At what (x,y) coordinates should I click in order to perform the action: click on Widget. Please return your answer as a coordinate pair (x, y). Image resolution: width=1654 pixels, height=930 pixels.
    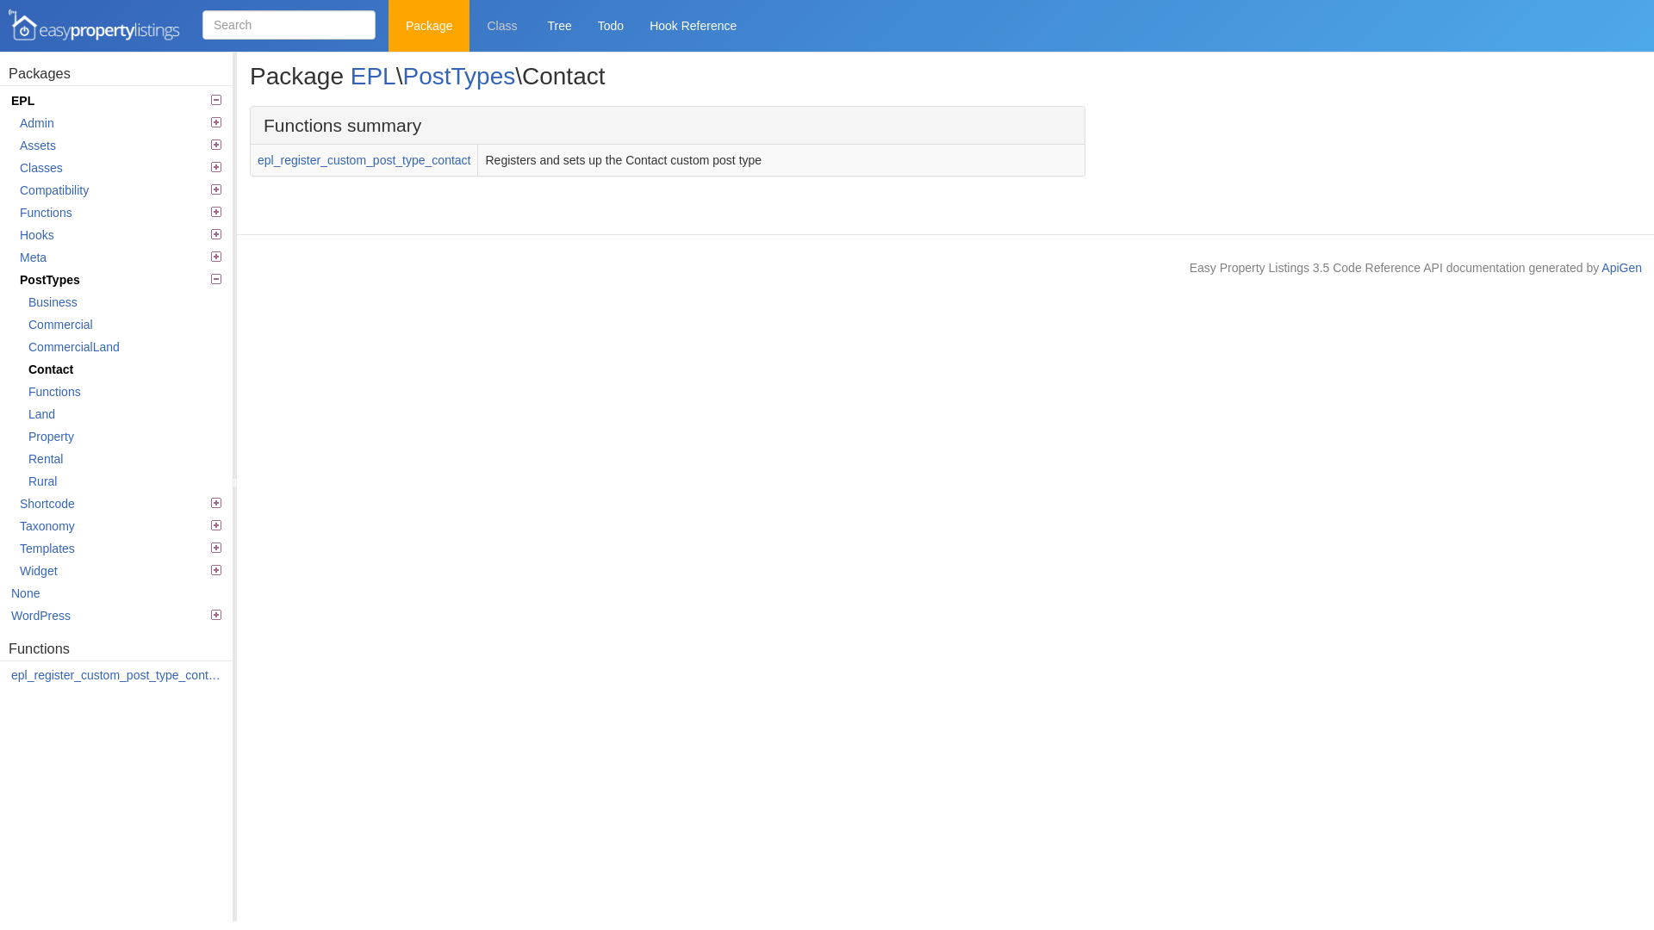
    Looking at the image, I should click on (121, 571).